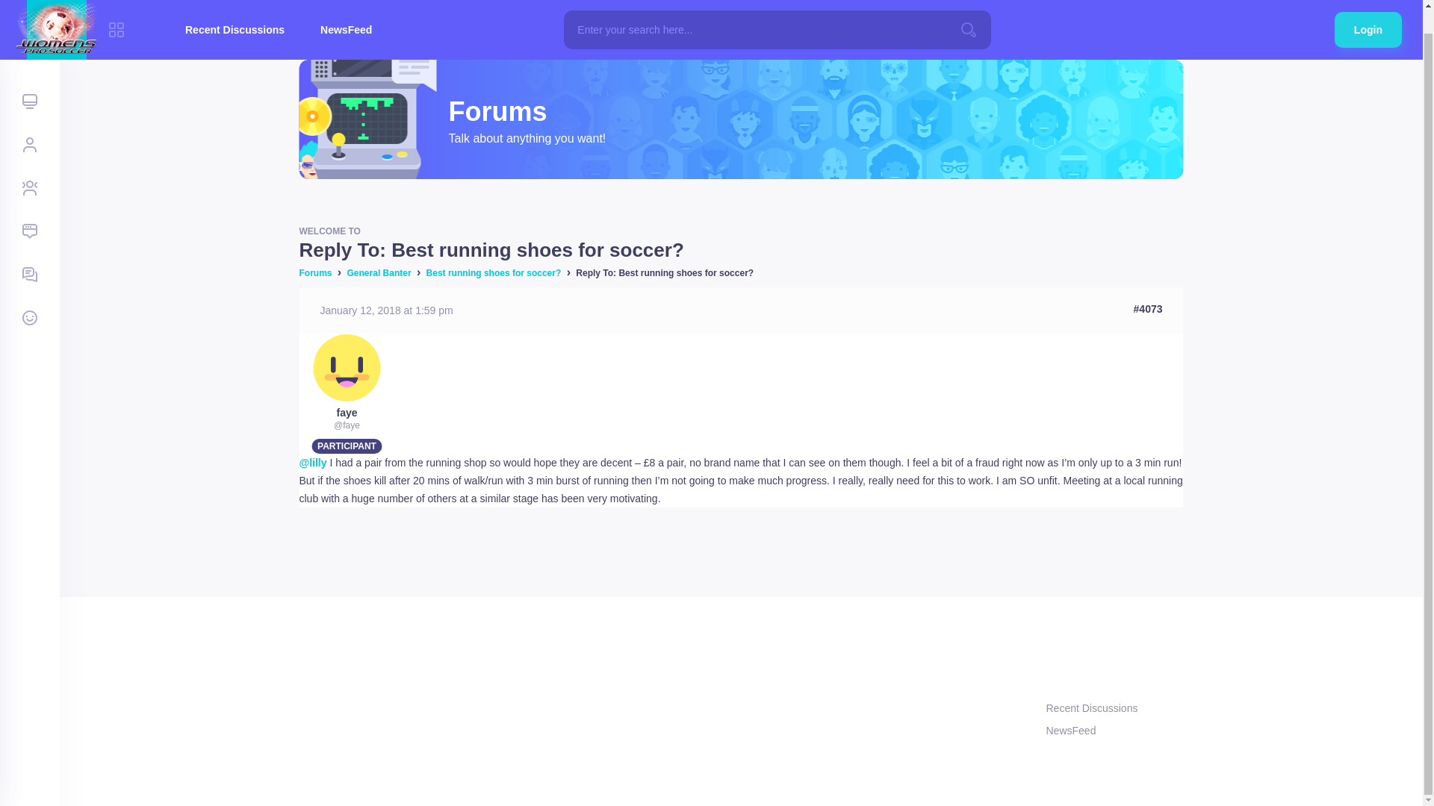  Describe the element at coordinates (1114, 707) in the screenshot. I see `Recent Discussions` at that location.